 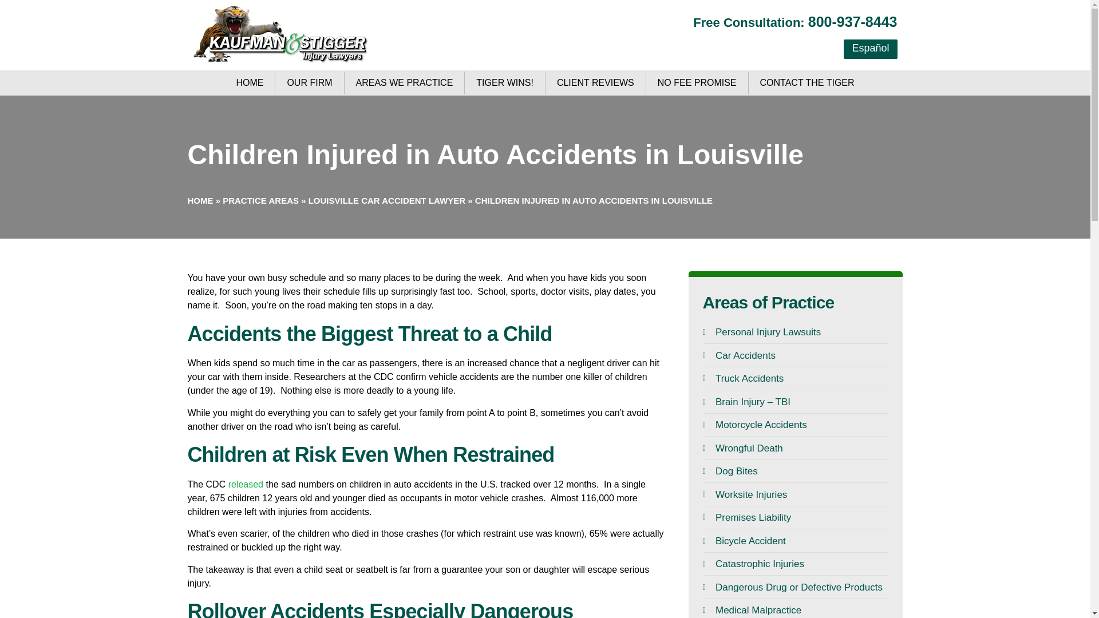 I want to click on 800-937-8443, so click(x=853, y=22).